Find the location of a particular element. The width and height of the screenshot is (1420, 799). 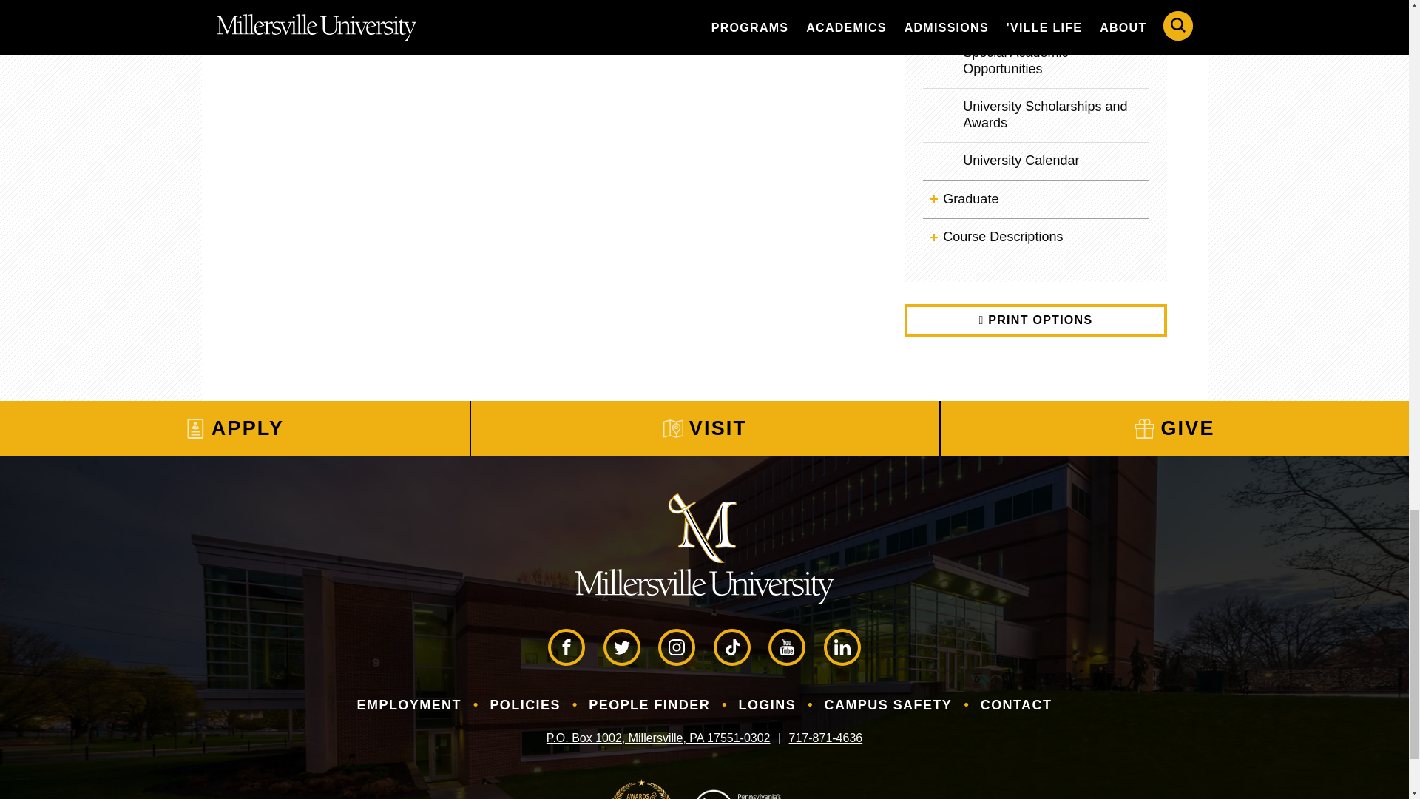

Policies is located at coordinates (524, 706).